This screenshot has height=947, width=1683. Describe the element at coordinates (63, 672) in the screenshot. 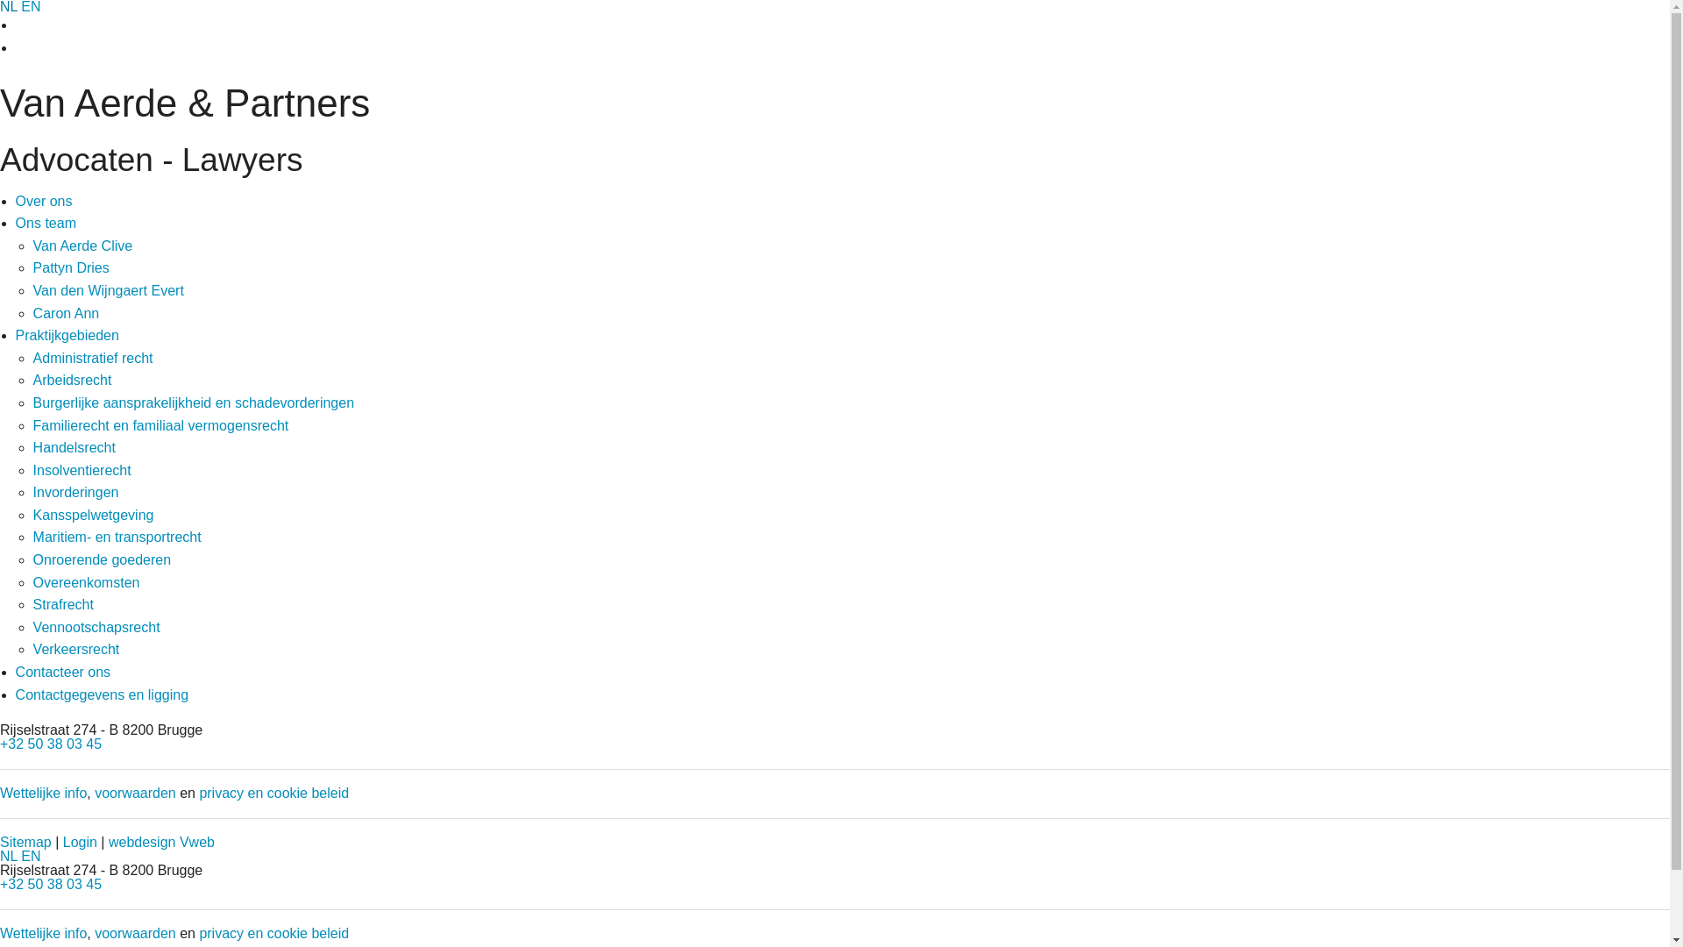

I see `Contacteer ons` at that location.